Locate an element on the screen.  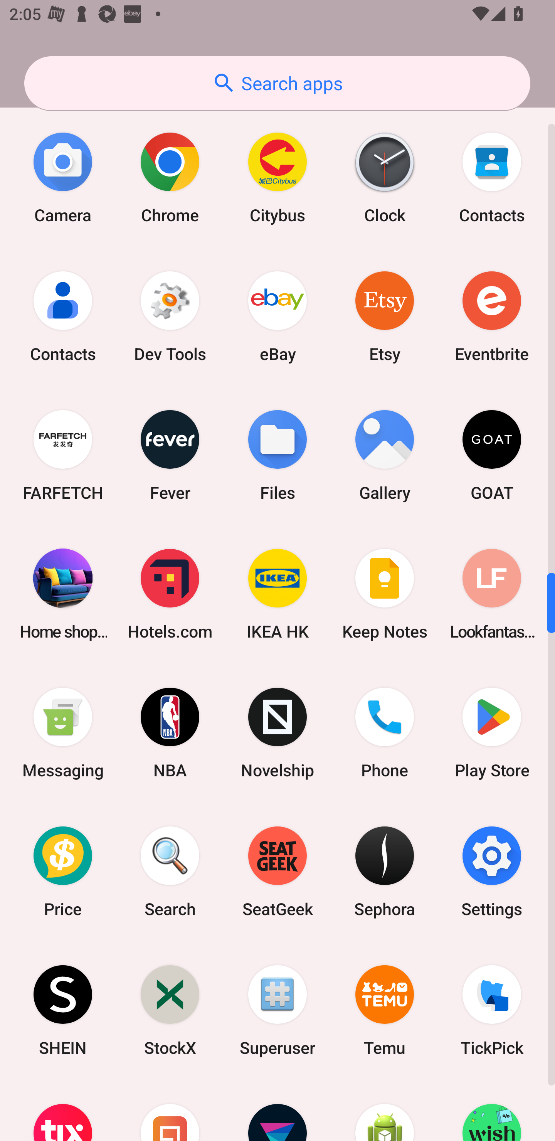
Novelship is located at coordinates (277, 732).